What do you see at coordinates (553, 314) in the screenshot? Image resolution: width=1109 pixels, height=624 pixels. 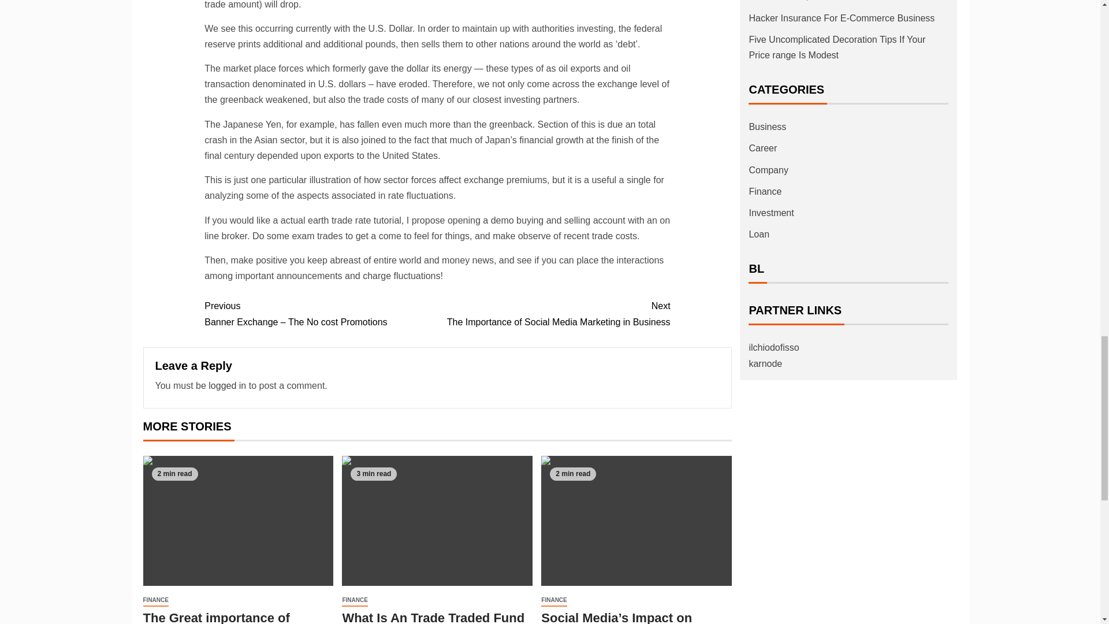 I see `FINANCE` at bounding box center [553, 314].